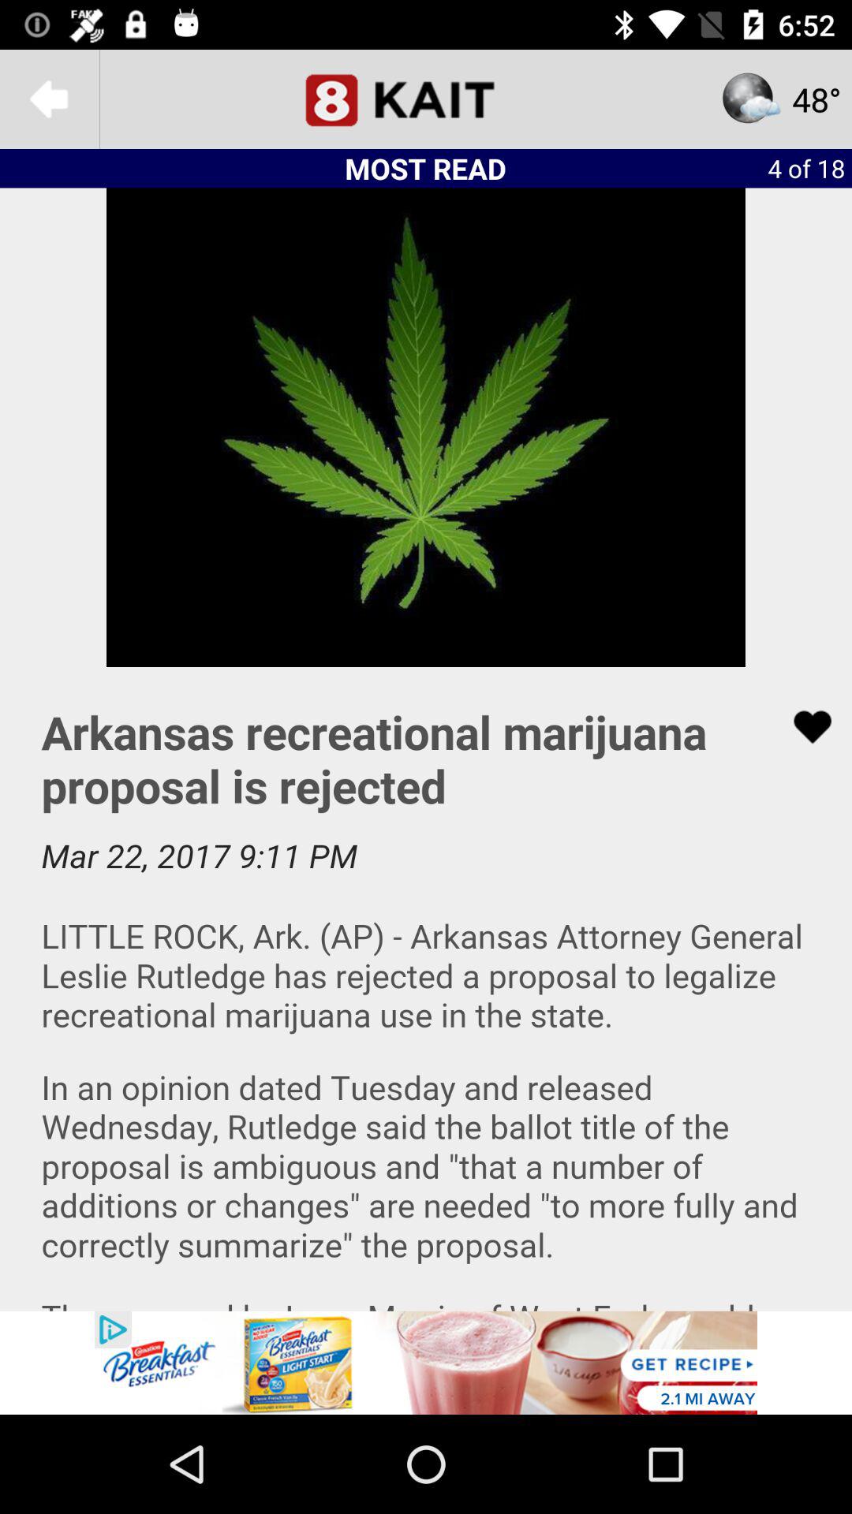  I want to click on advertisement page, so click(426, 1363).